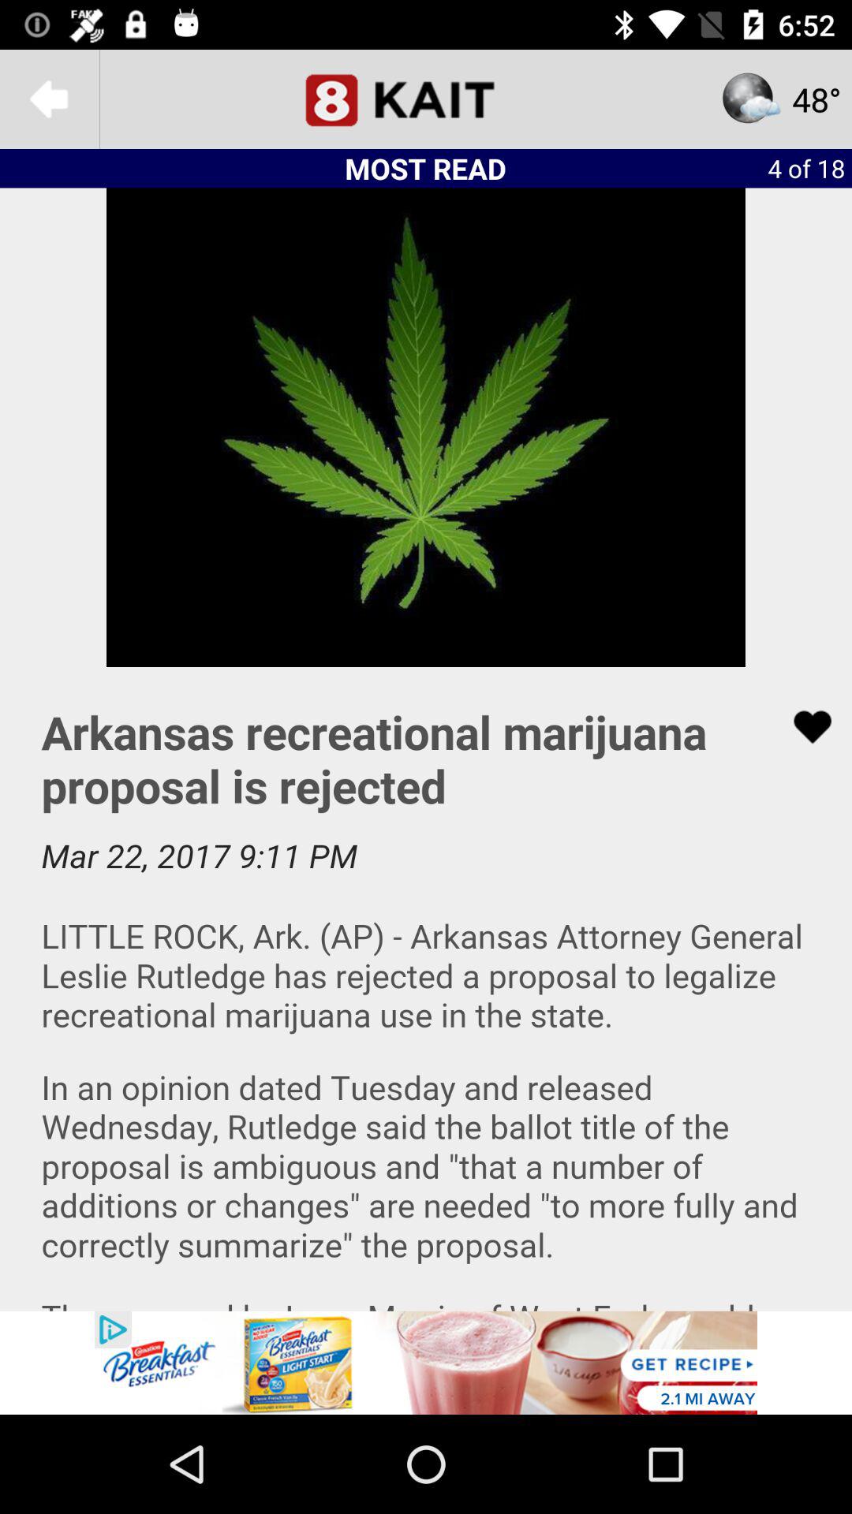  I want to click on advertisement page, so click(426, 1363).